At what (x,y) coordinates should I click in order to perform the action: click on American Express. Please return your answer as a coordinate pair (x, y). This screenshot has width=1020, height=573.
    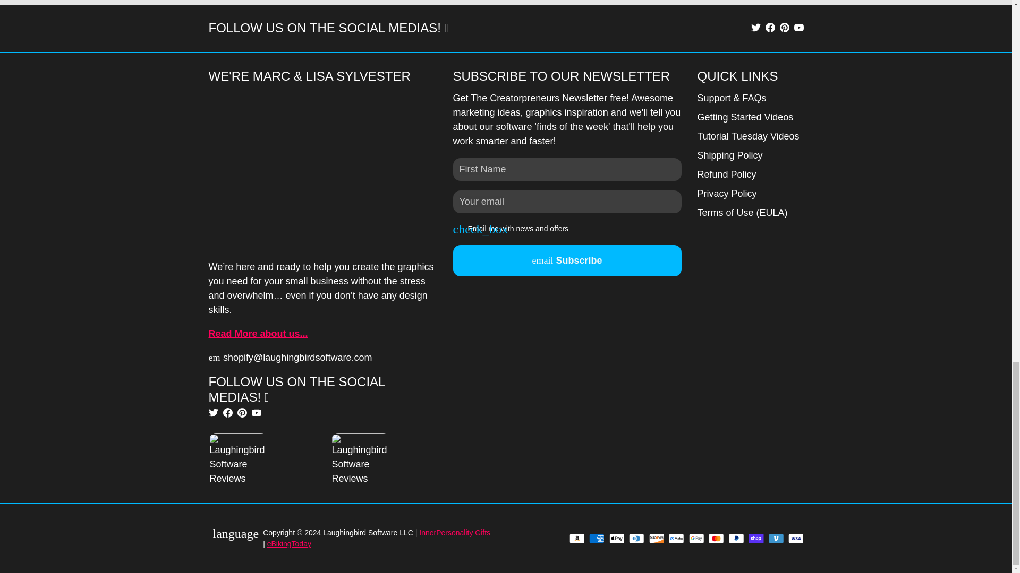
    Looking at the image, I should click on (596, 538).